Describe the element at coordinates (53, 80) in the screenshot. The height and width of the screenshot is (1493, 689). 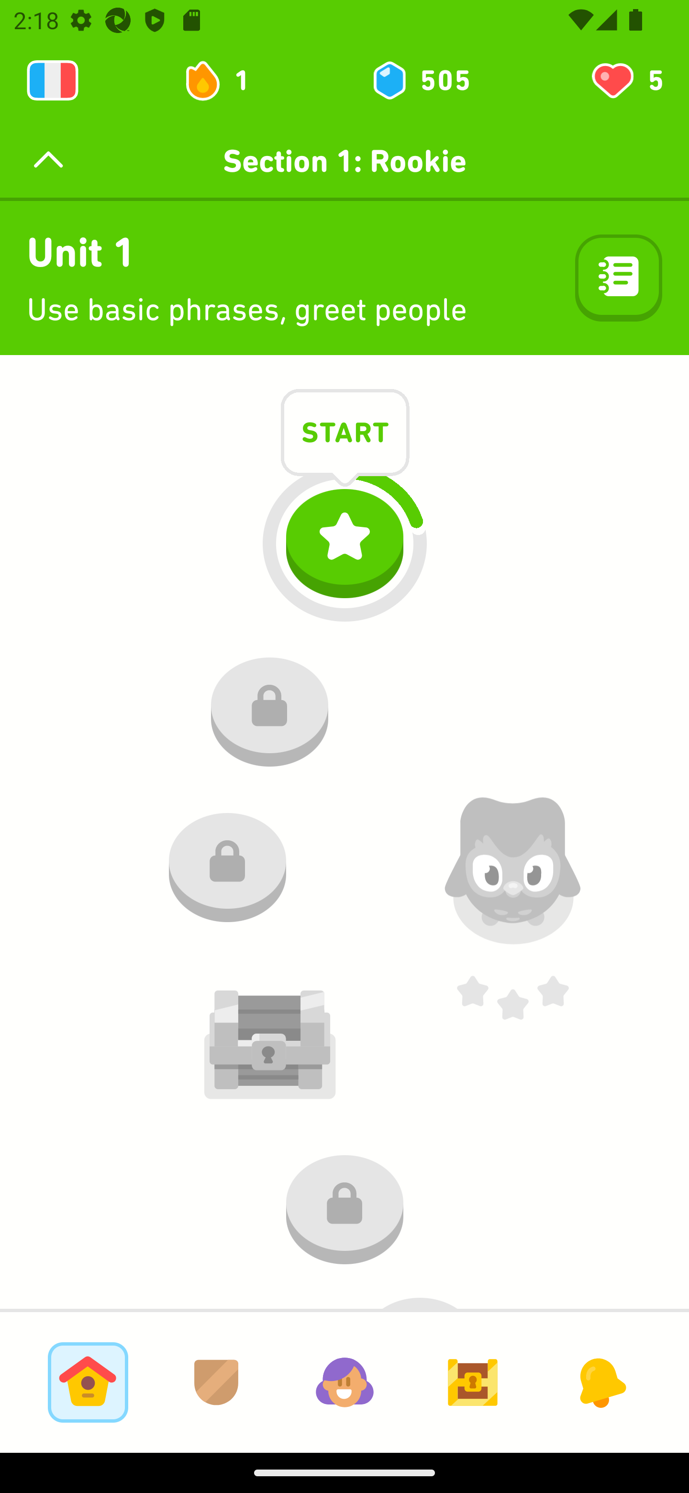
I see `Learning 2131888976` at that location.